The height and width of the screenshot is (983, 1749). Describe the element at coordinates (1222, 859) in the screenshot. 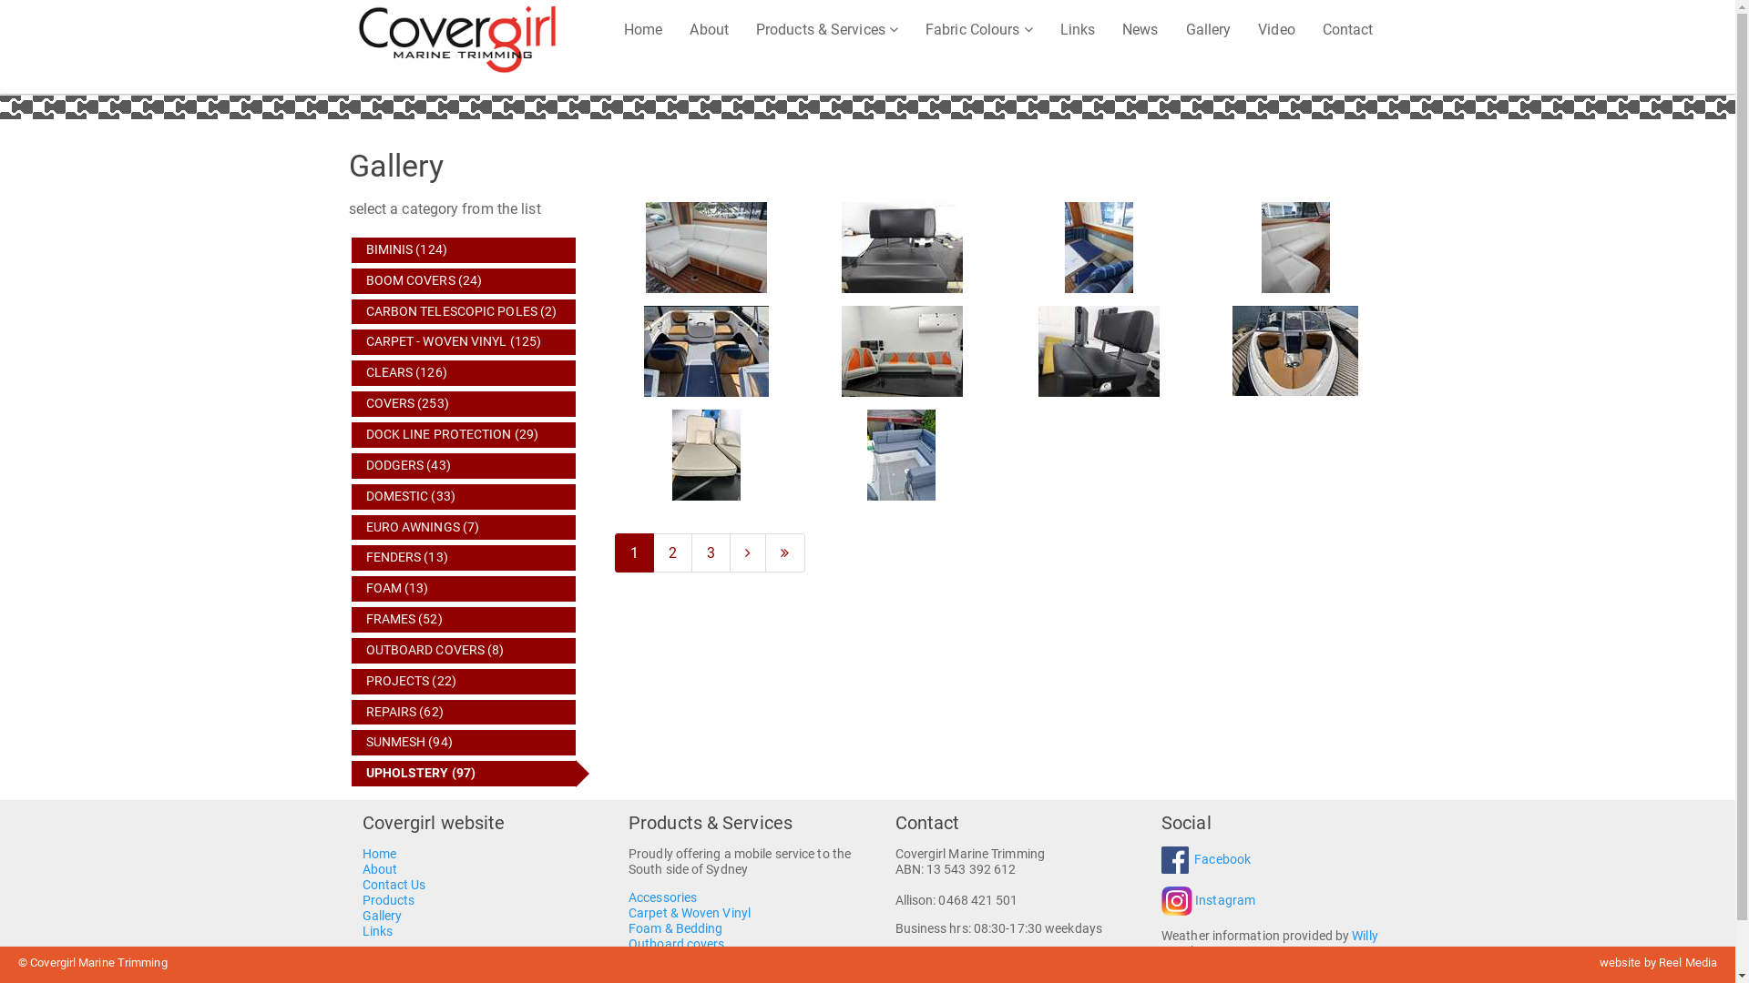

I see `Facebook` at that location.